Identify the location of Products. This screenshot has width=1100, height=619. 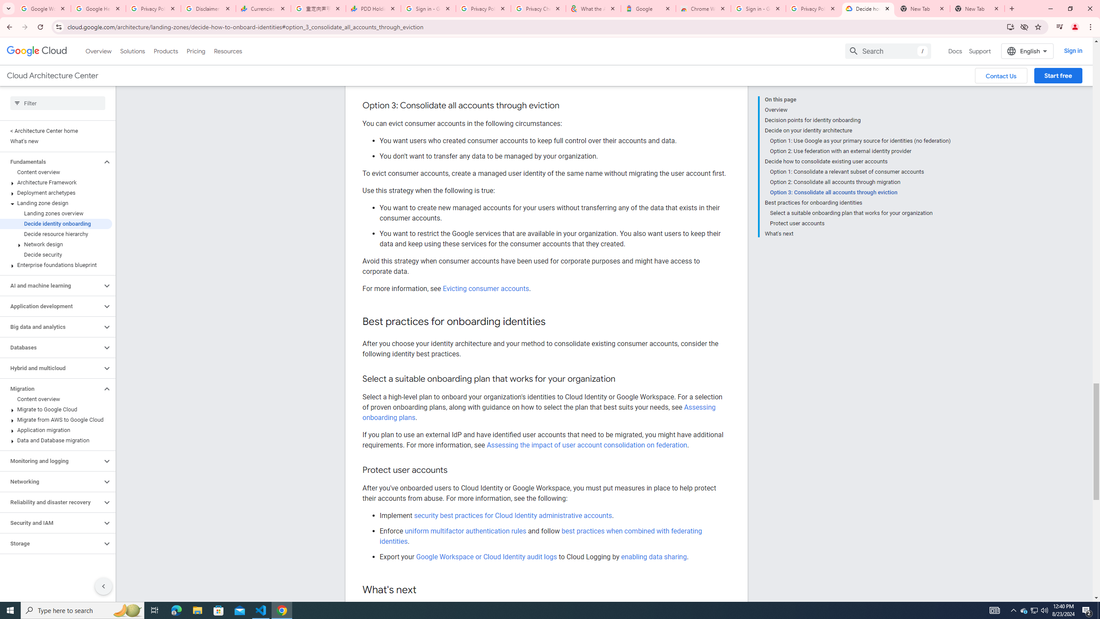
(165, 51).